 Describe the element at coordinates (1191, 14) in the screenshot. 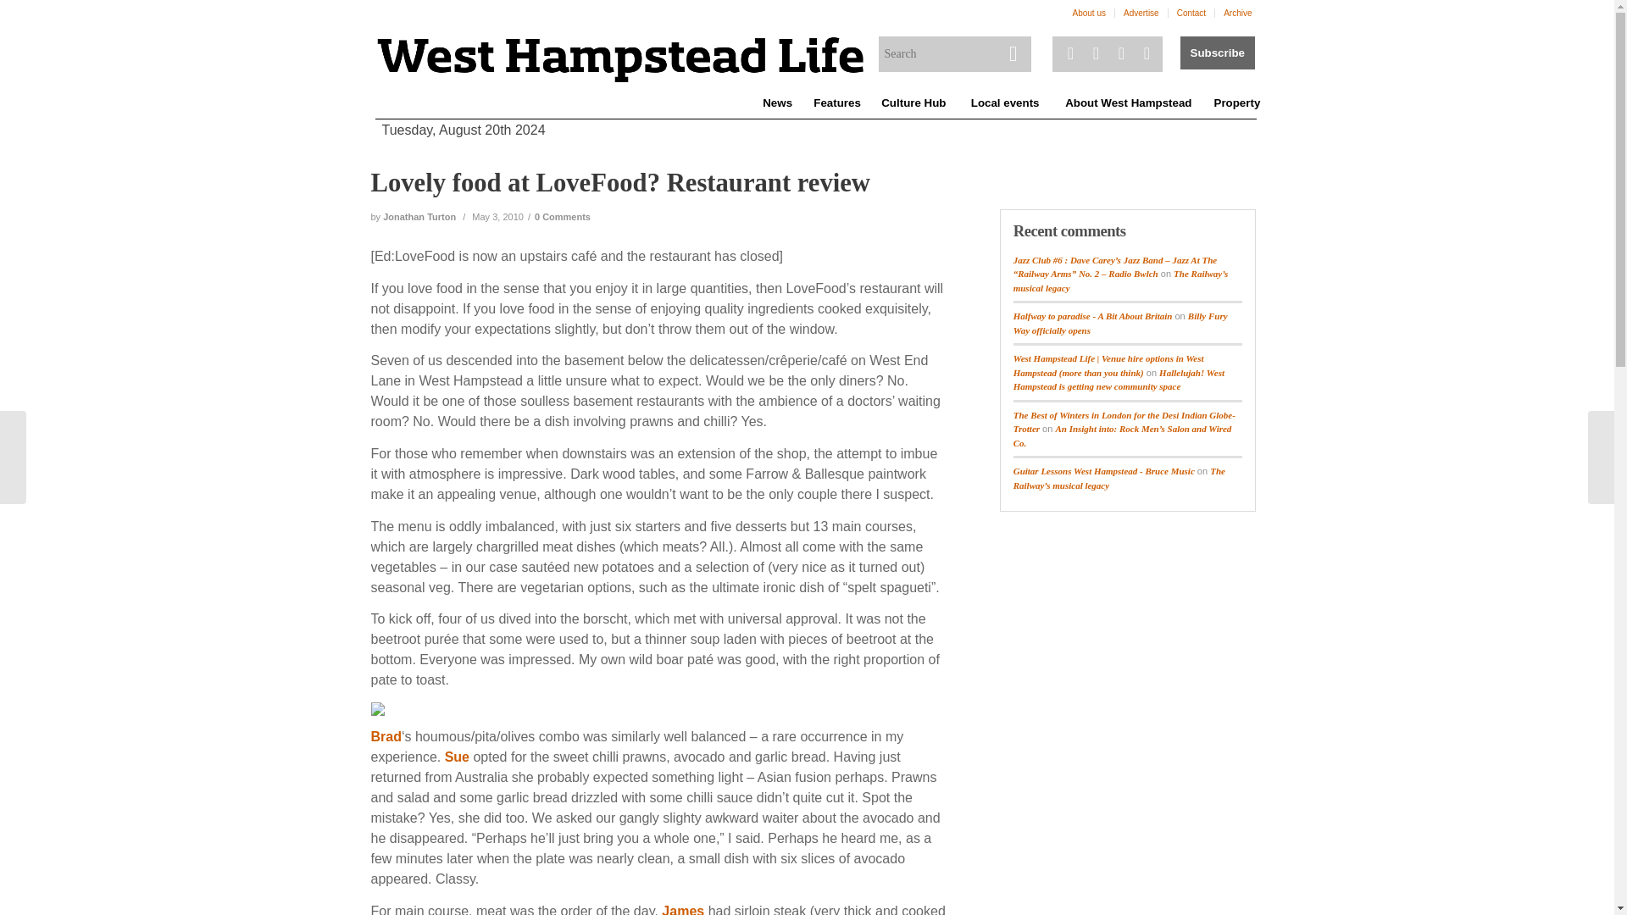

I see `Contact` at that location.